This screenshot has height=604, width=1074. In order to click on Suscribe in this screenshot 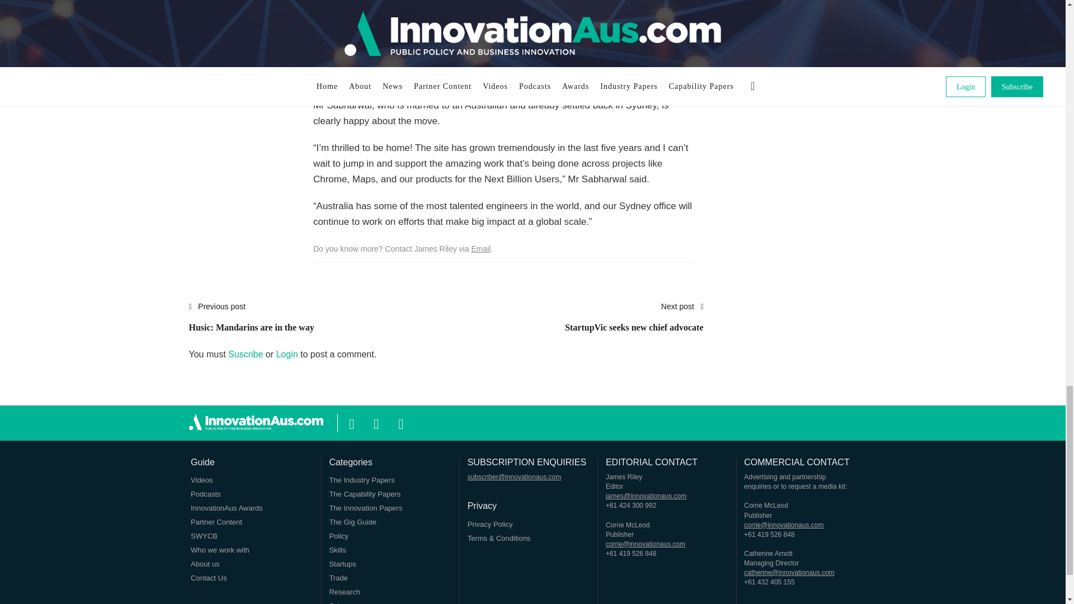, I will do `click(634, 323)`.